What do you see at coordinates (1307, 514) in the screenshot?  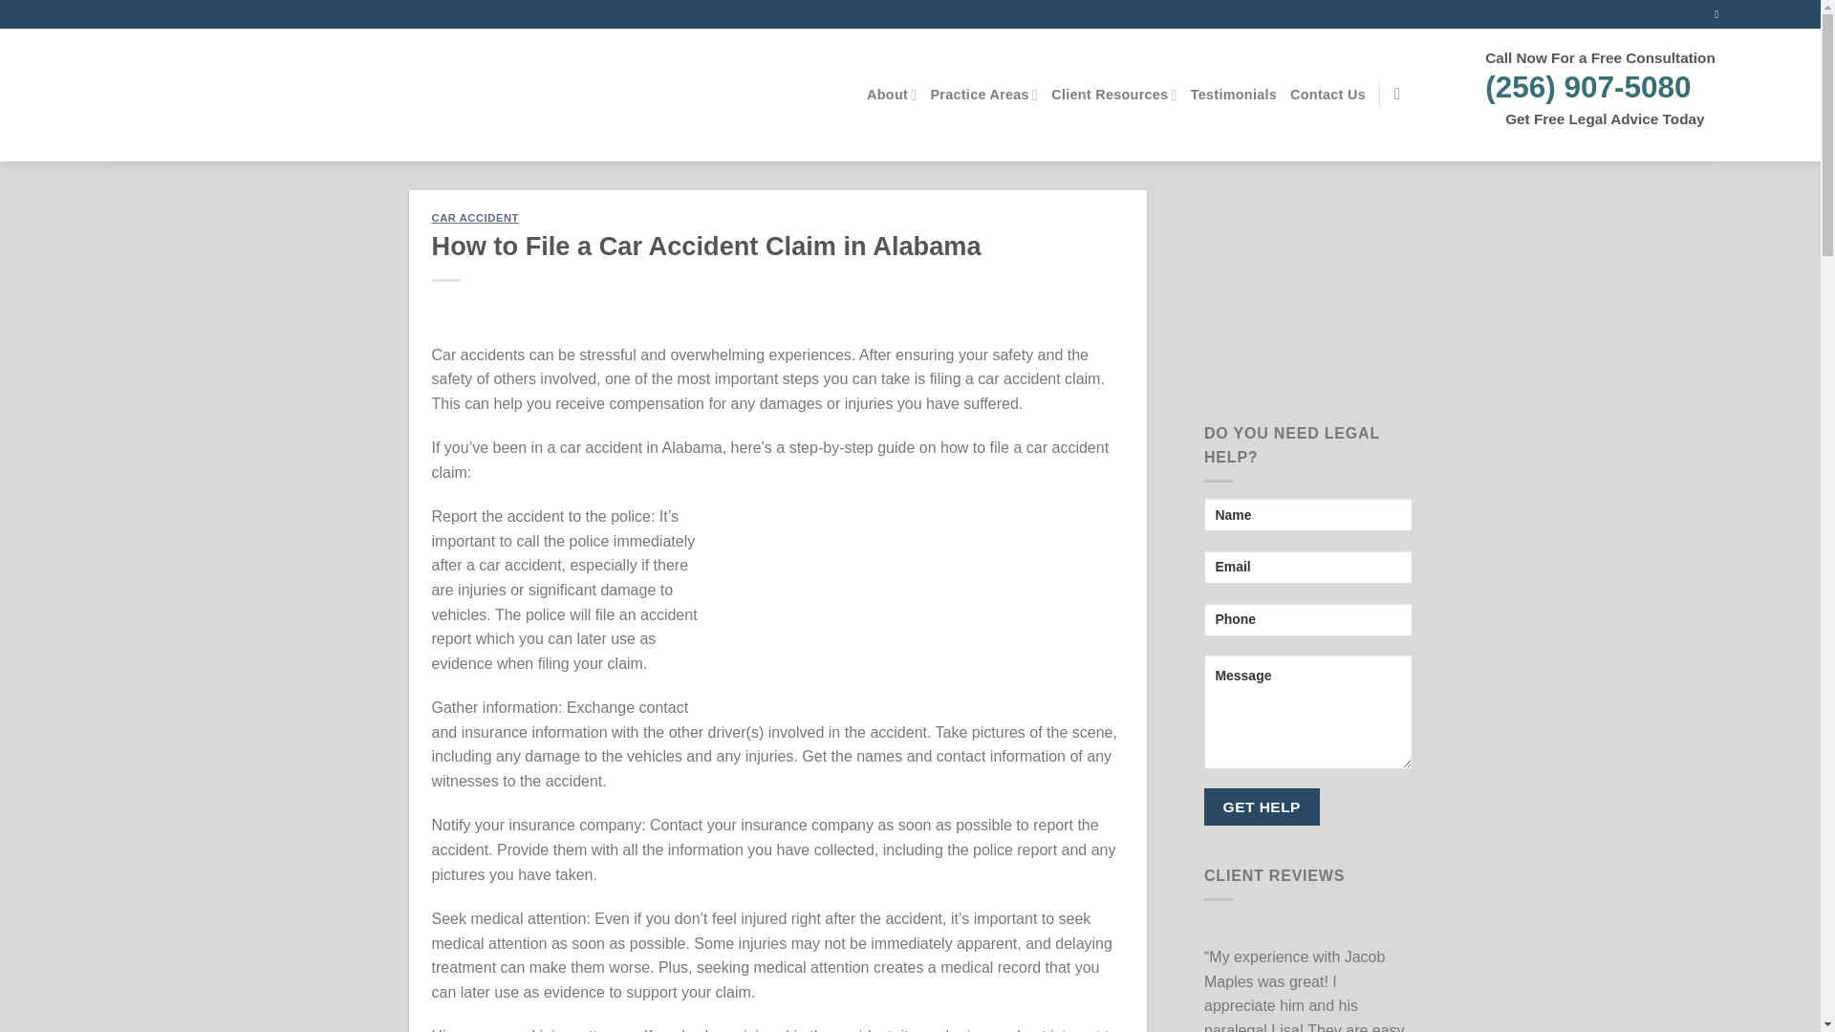 I see `Name` at bounding box center [1307, 514].